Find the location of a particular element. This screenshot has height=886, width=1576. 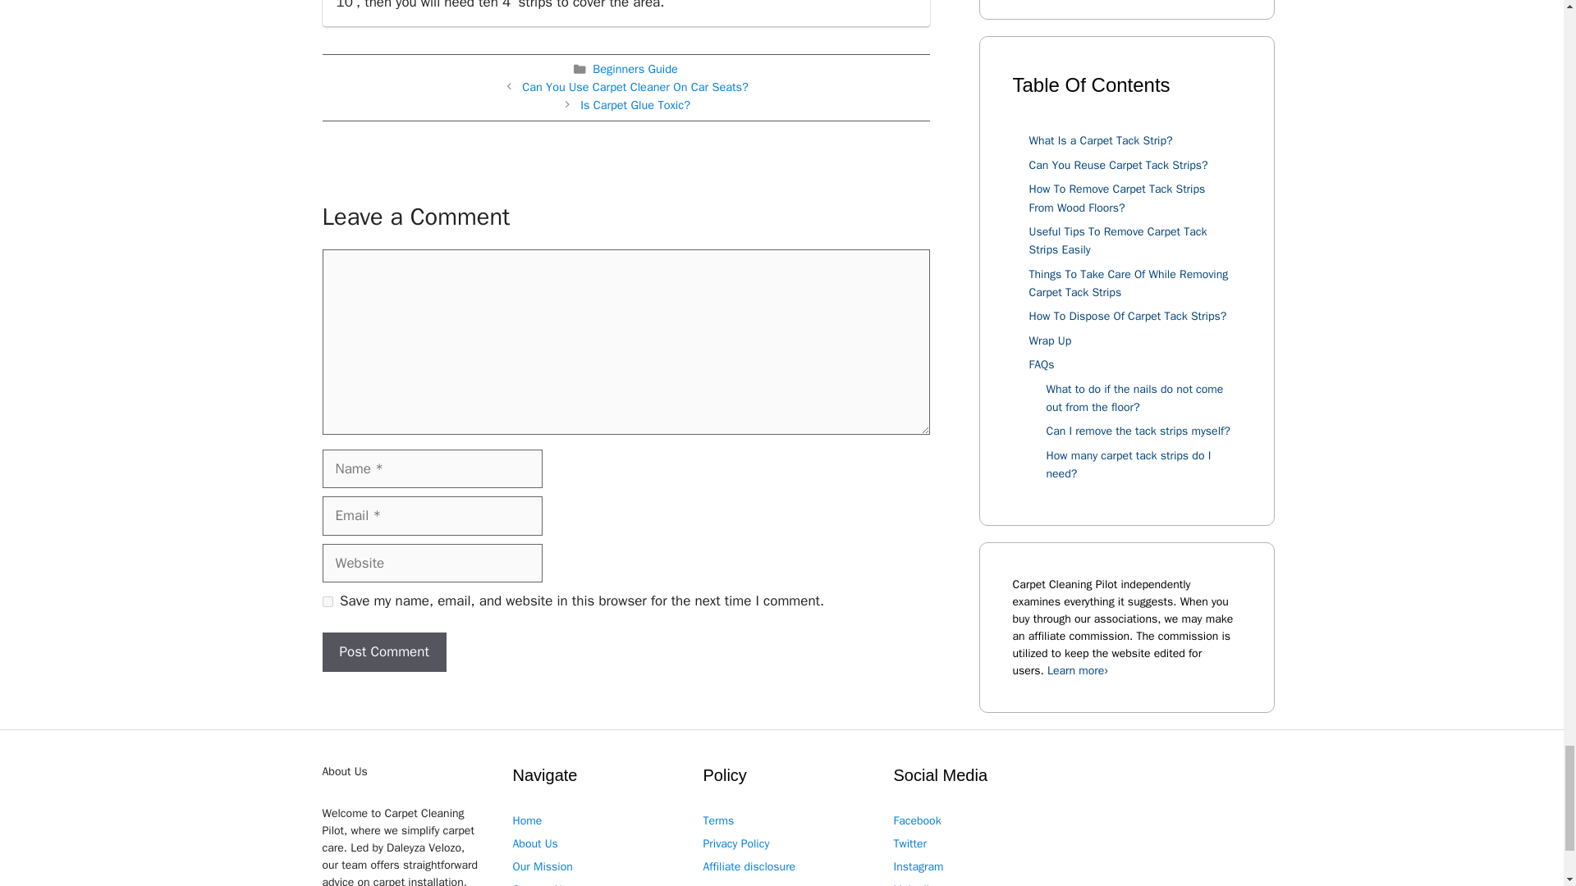

Beginners Guide is located at coordinates (635, 68).